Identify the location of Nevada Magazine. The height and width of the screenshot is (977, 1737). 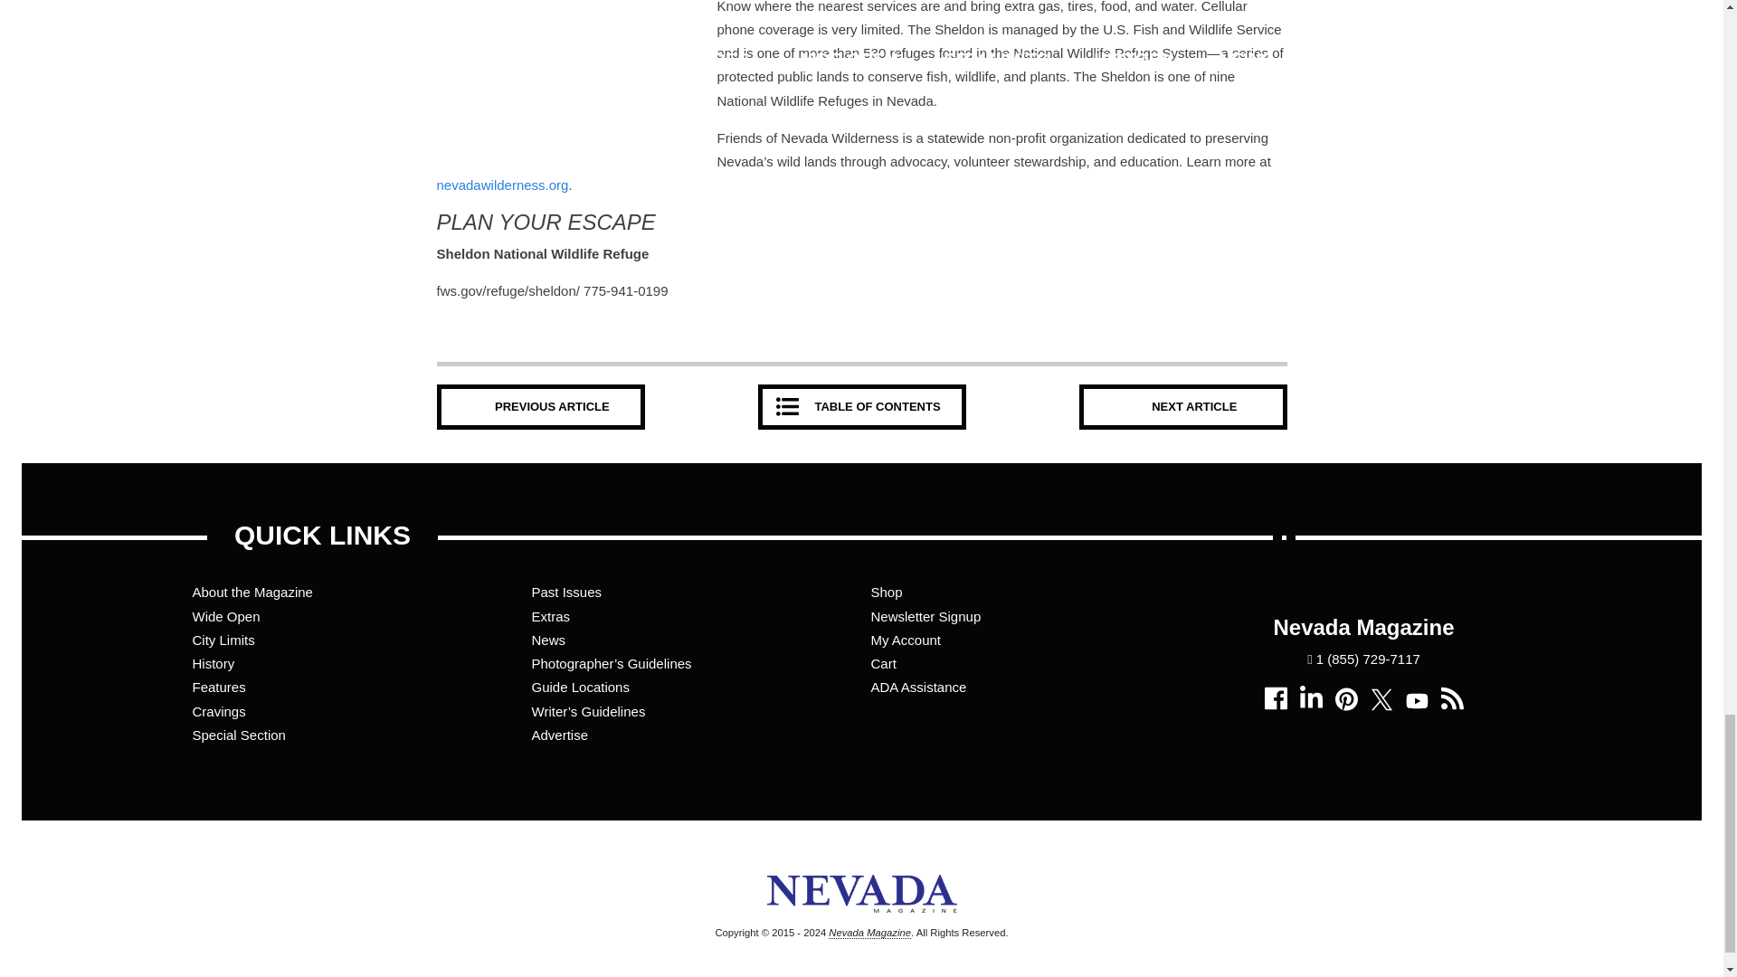
(861, 923).